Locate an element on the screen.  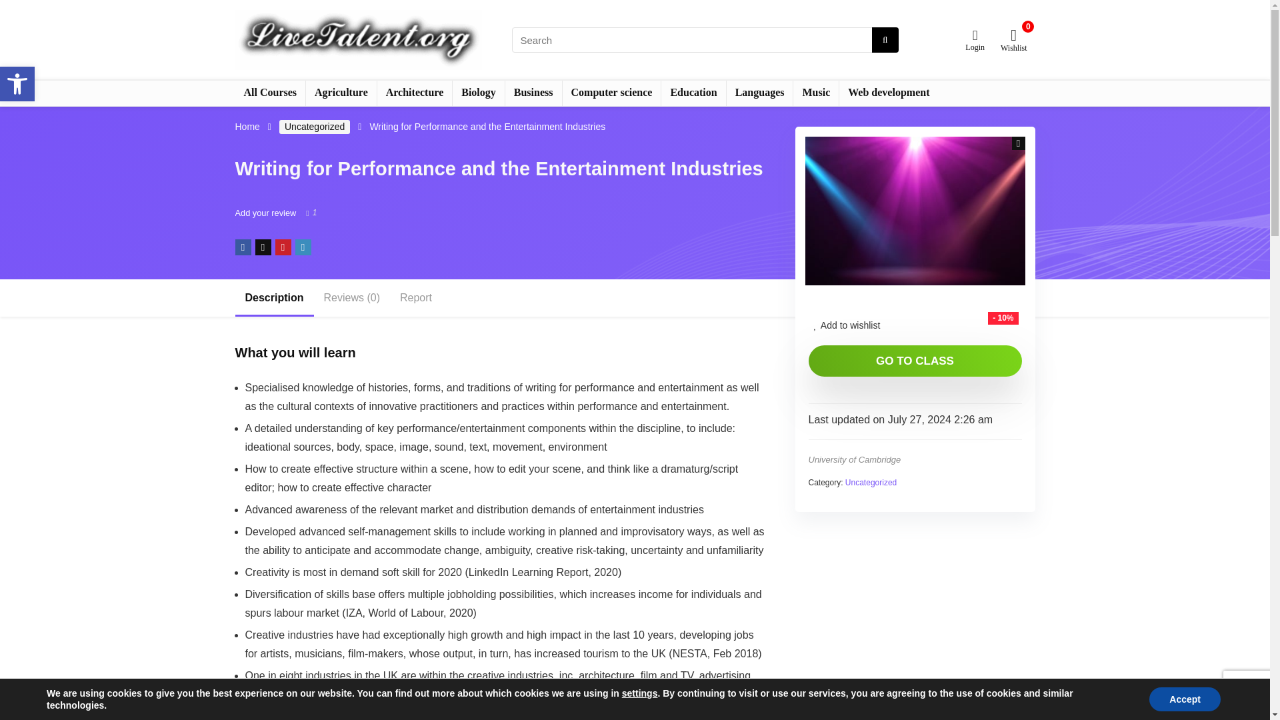
Uncategorized is located at coordinates (816, 93).